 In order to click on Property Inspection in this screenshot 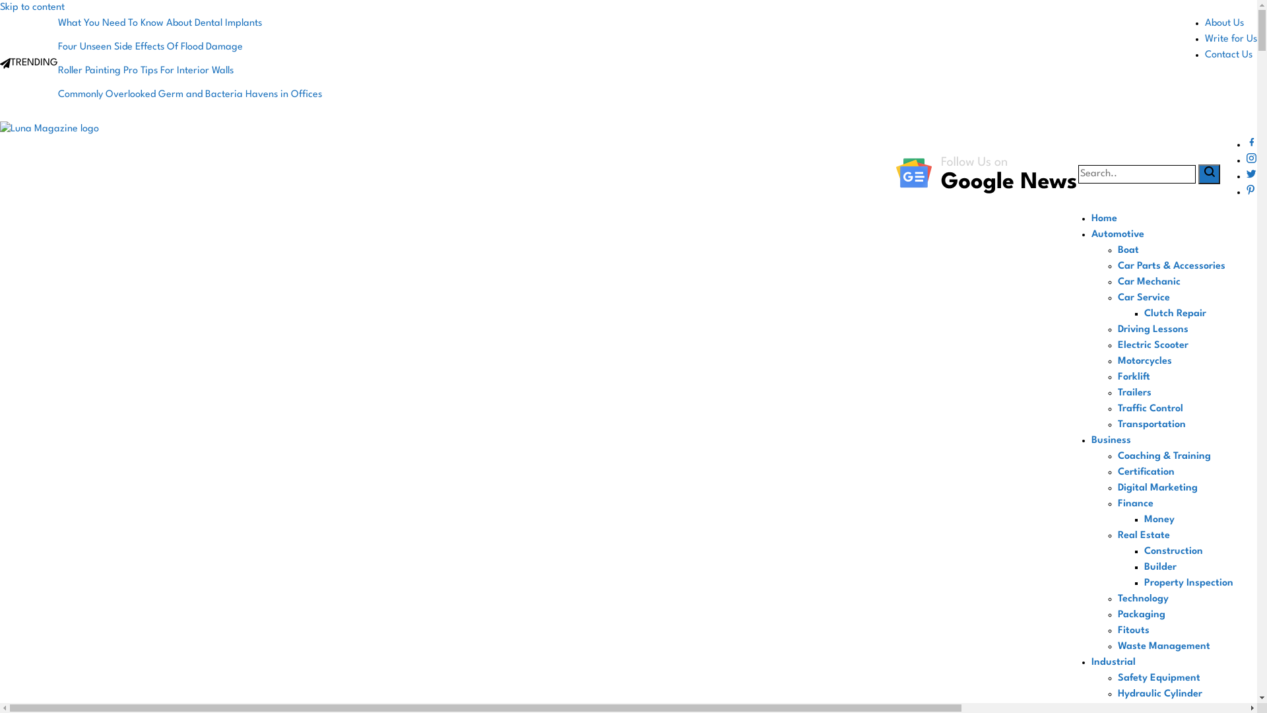, I will do `click(1189, 584)`.